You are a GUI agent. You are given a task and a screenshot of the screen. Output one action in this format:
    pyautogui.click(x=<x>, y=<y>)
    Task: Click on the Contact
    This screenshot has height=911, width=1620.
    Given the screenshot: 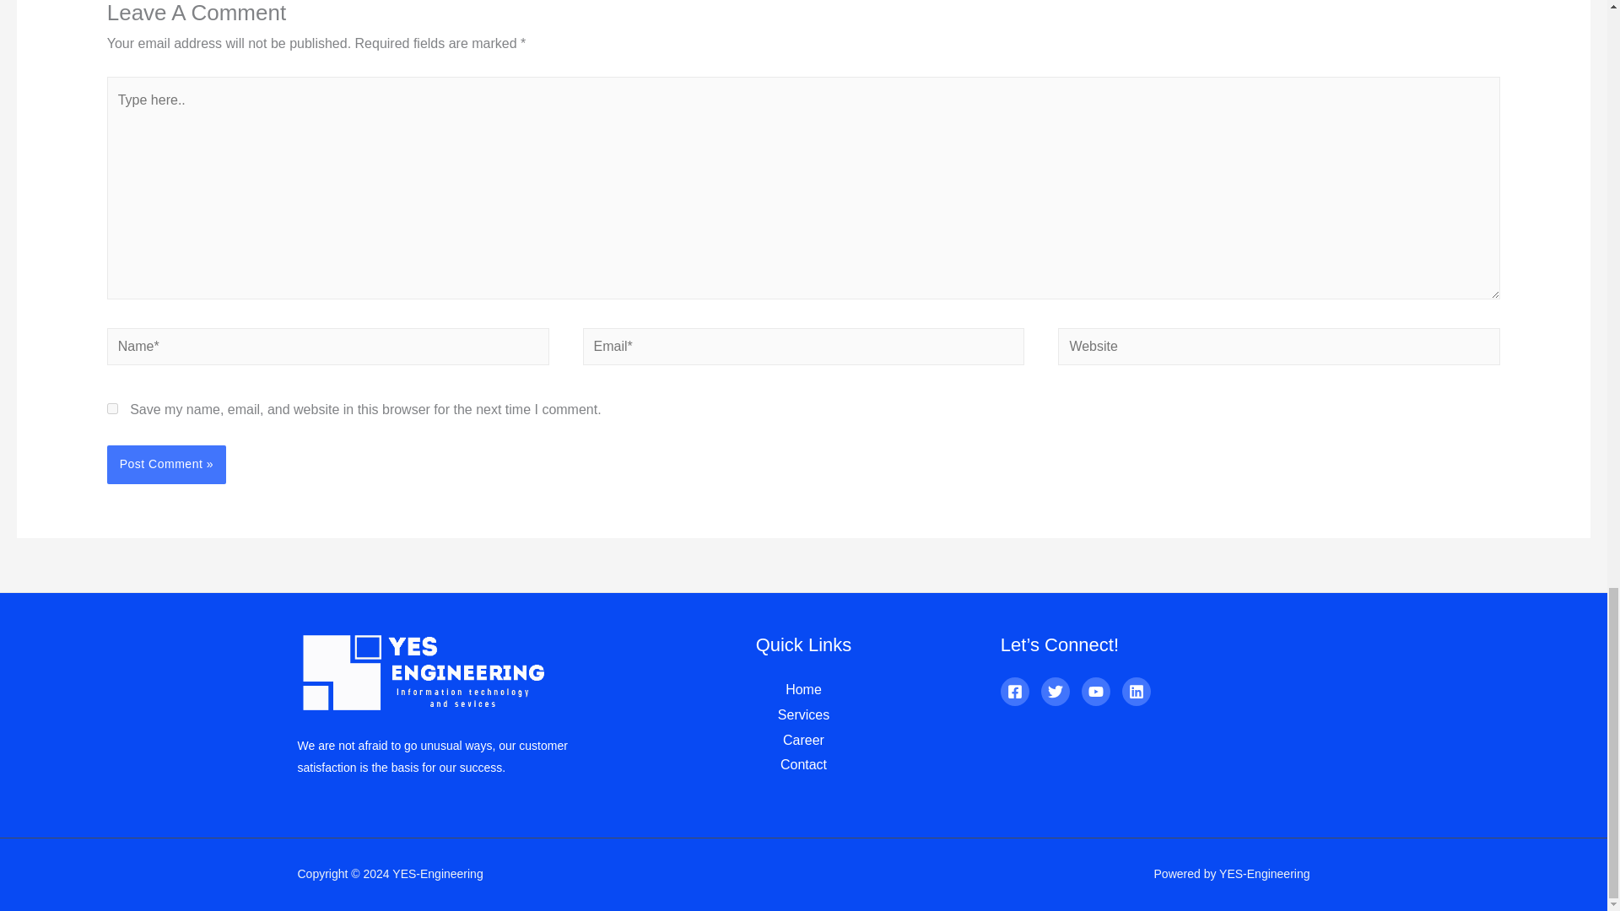 What is the action you would take?
    pyautogui.click(x=803, y=764)
    